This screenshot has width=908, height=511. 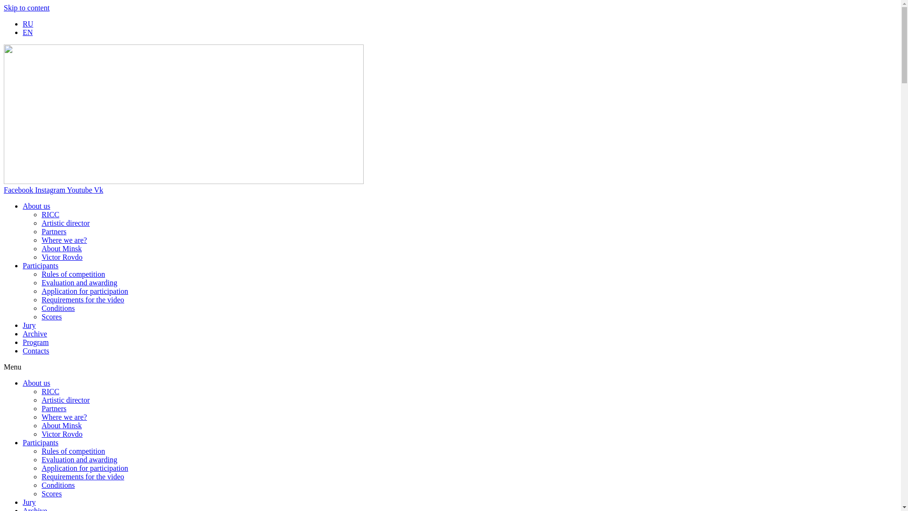 I want to click on Conditions, so click(x=58, y=485).